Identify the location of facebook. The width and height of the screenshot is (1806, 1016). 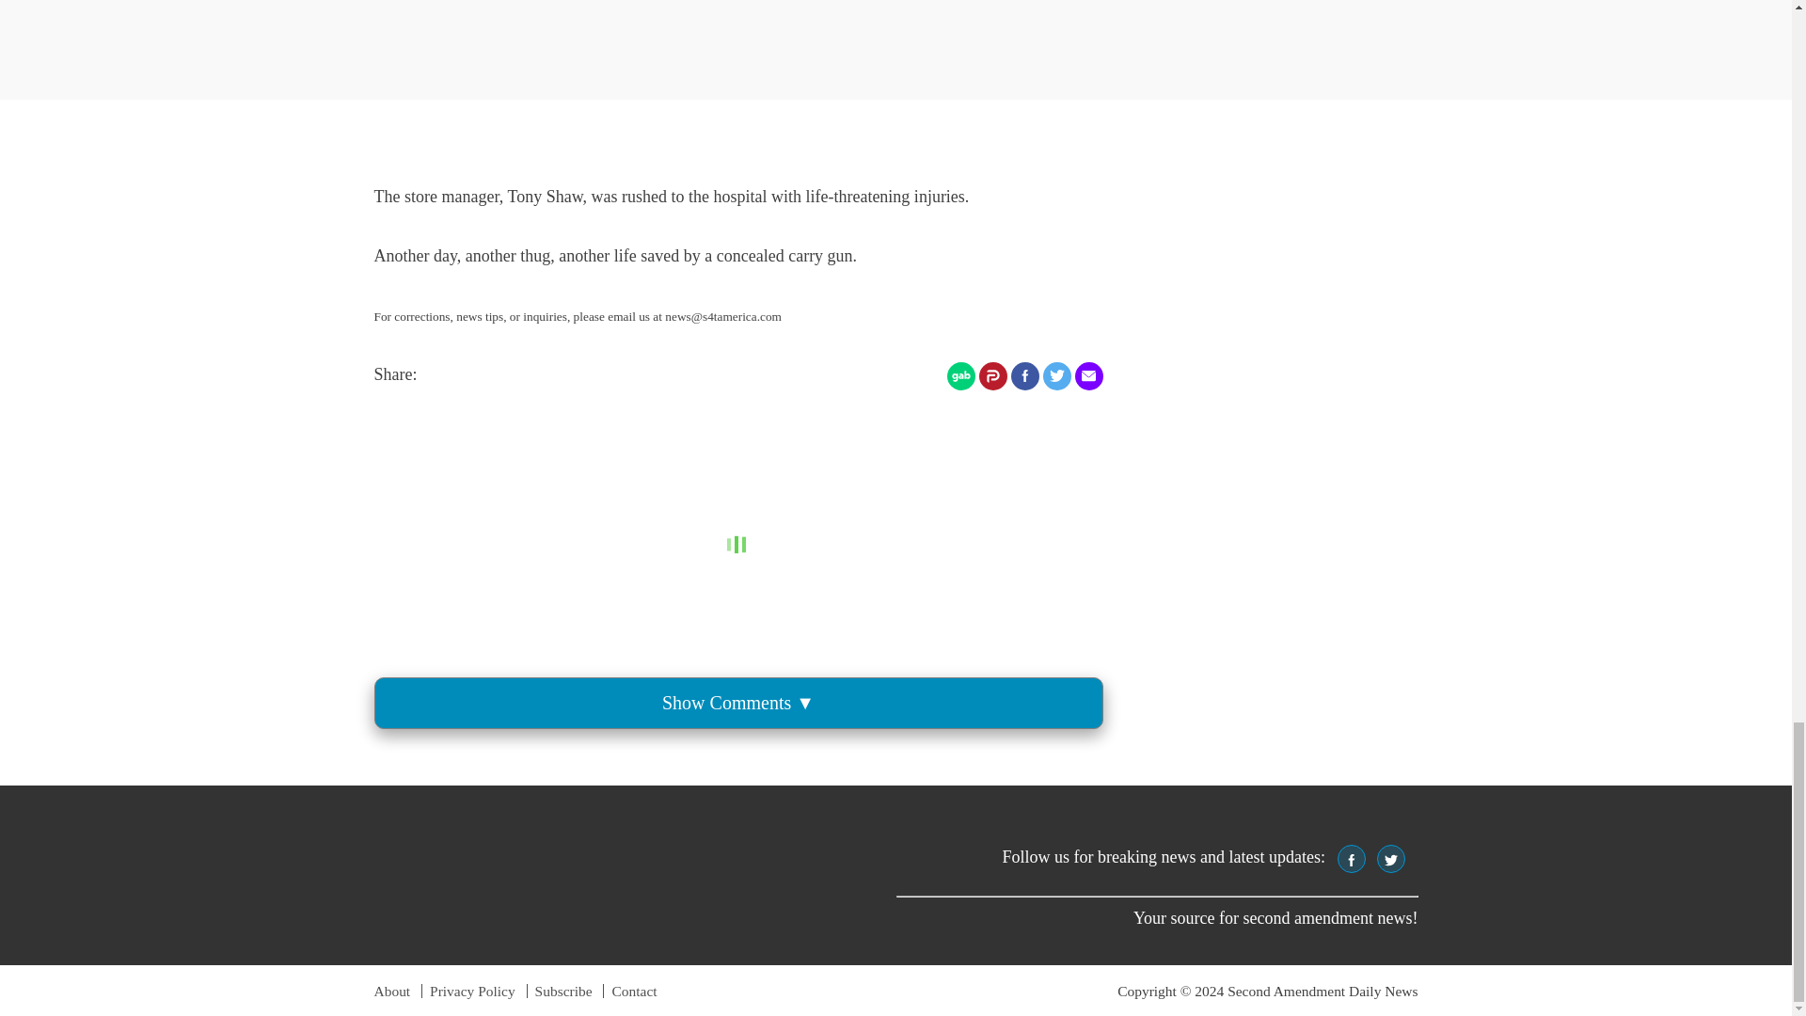
(1351, 858).